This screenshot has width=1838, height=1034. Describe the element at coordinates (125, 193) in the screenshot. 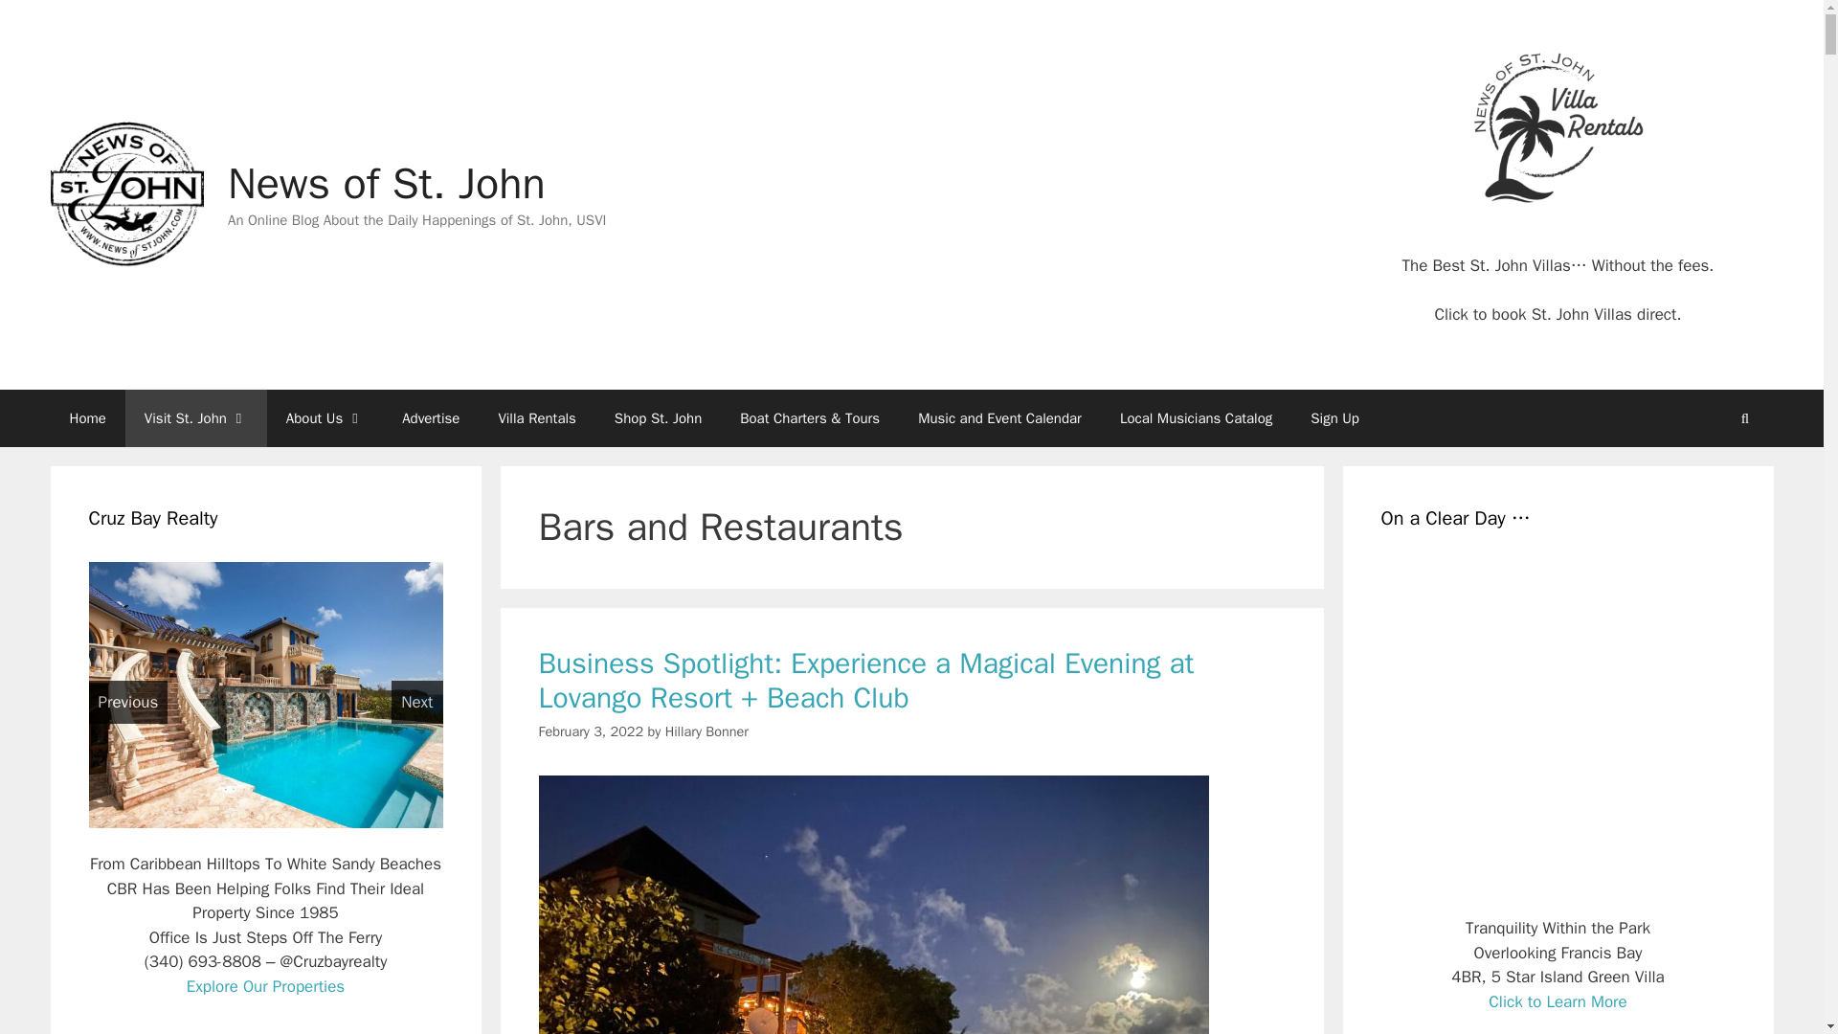

I see `News of St. John` at that location.